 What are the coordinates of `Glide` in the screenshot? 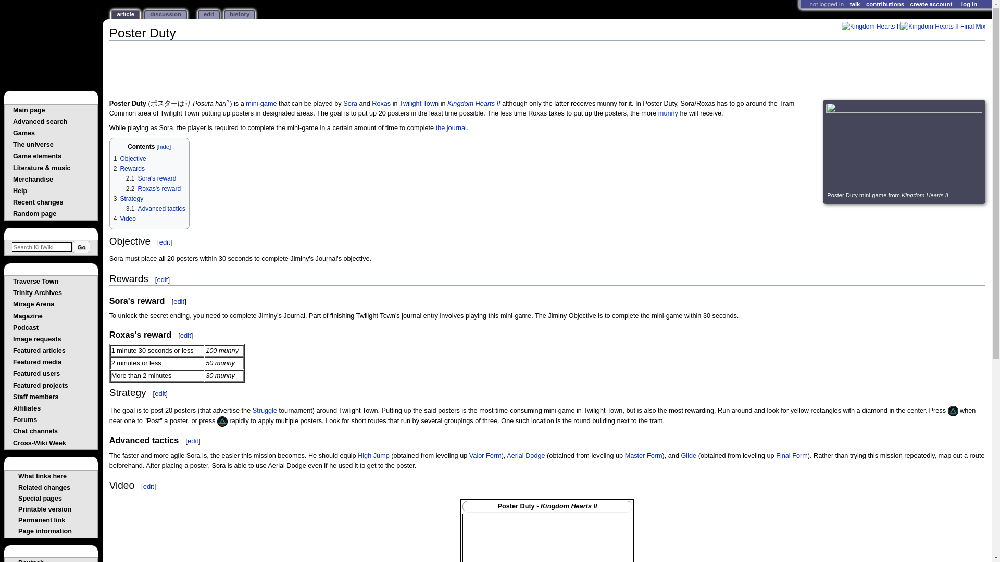 It's located at (689, 455).